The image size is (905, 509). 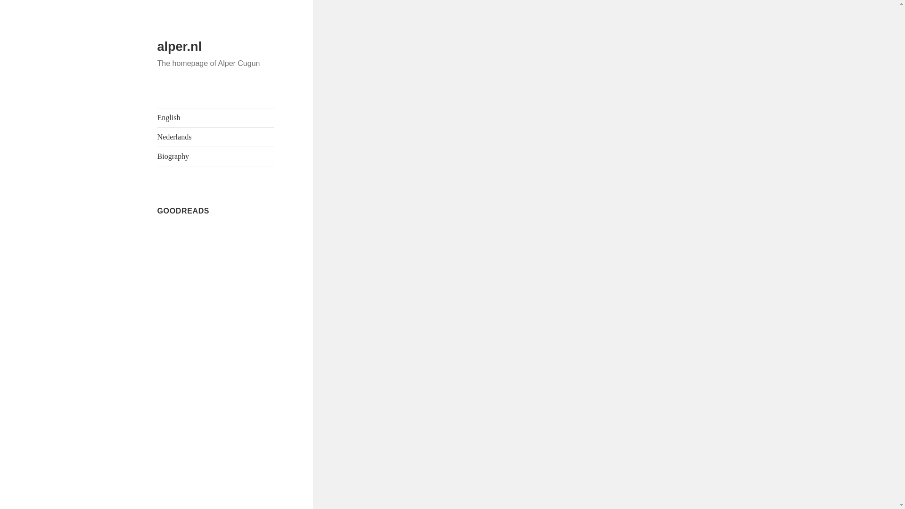 What do you see at coordinates (216, 137) in the screenshot?
I see `Nederlands` at bounding box center [216, 137].